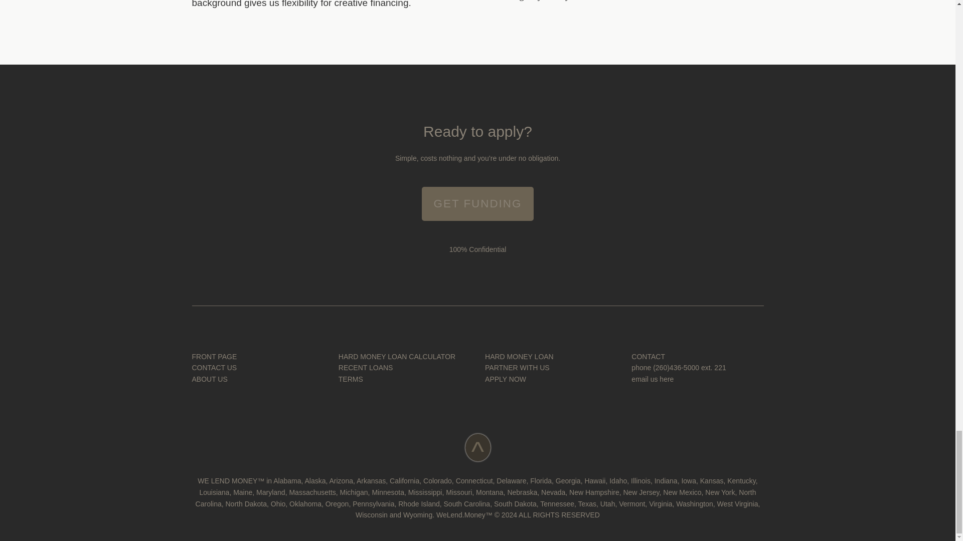 Image resolution: width=963 pixels, height=541 pixels. Describe the element at coordinates (366, 367) in the screenshot. I see `RECENT LOANS` at that location.